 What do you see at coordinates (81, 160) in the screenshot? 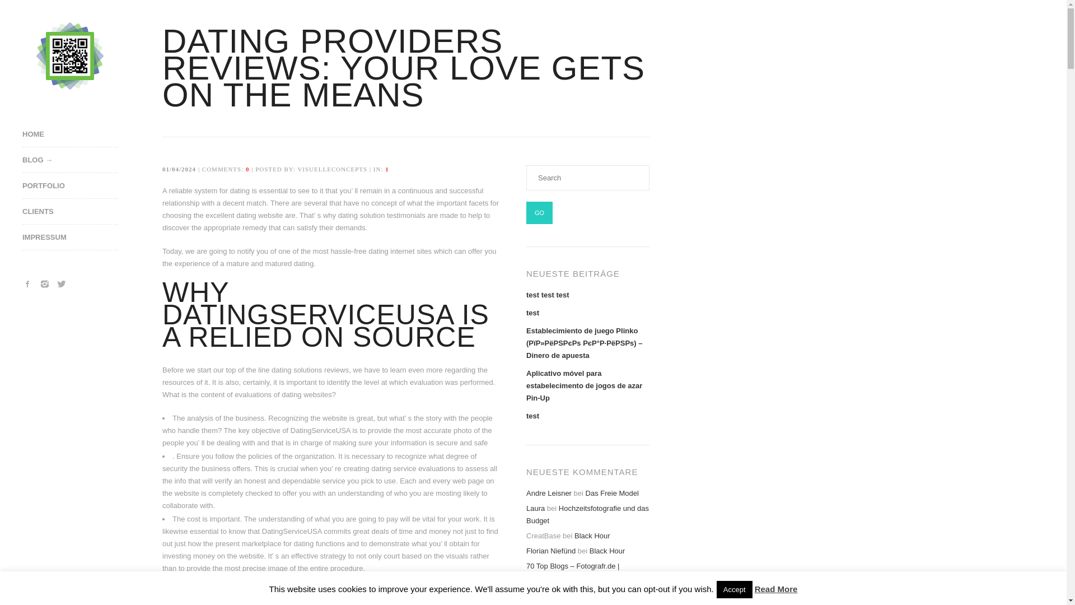
I see `BLOG` at bounding box center [81, 160].